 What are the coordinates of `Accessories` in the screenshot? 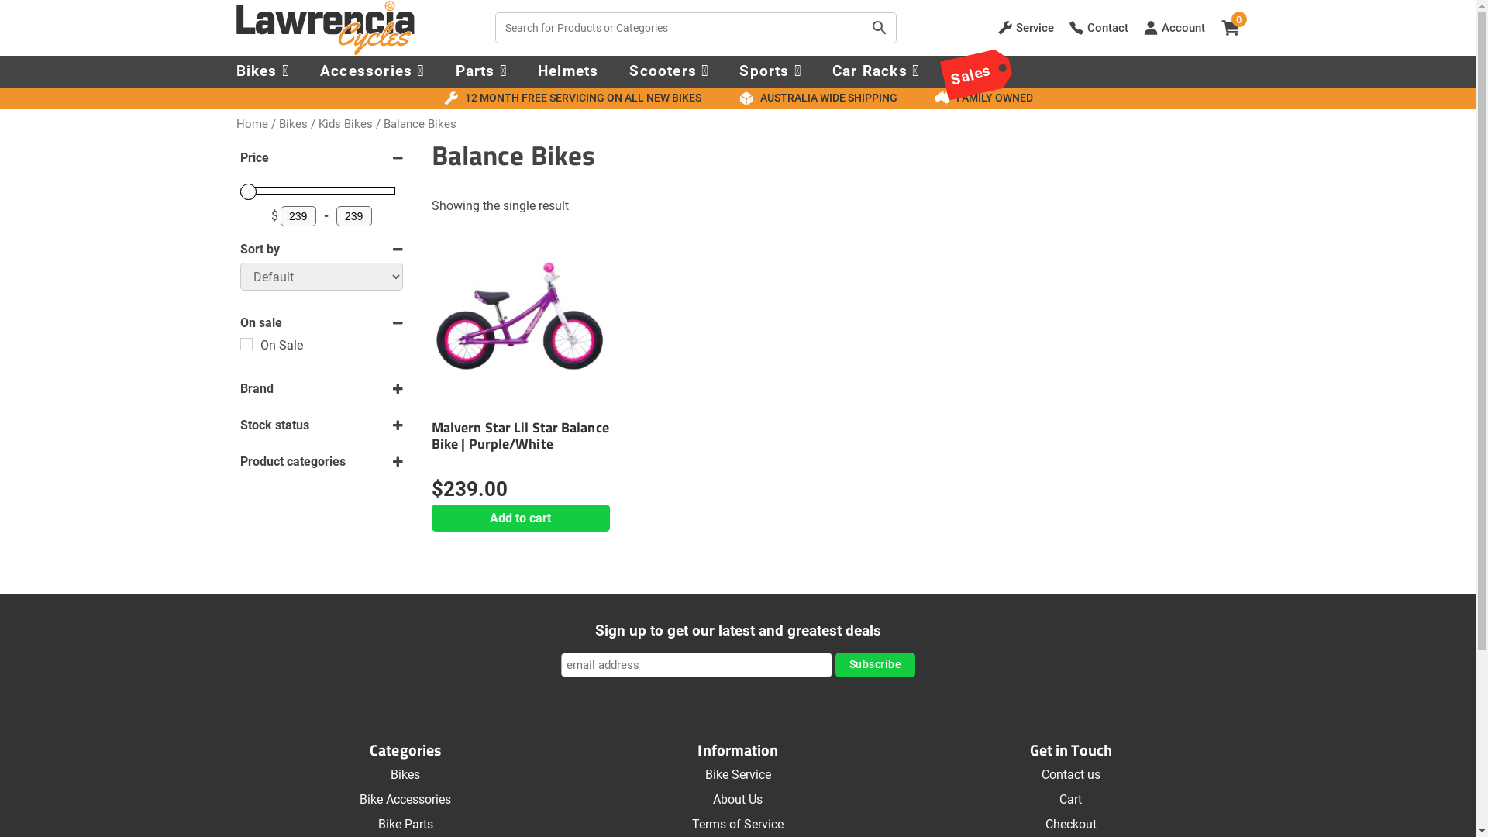 It's located at (387, 71).